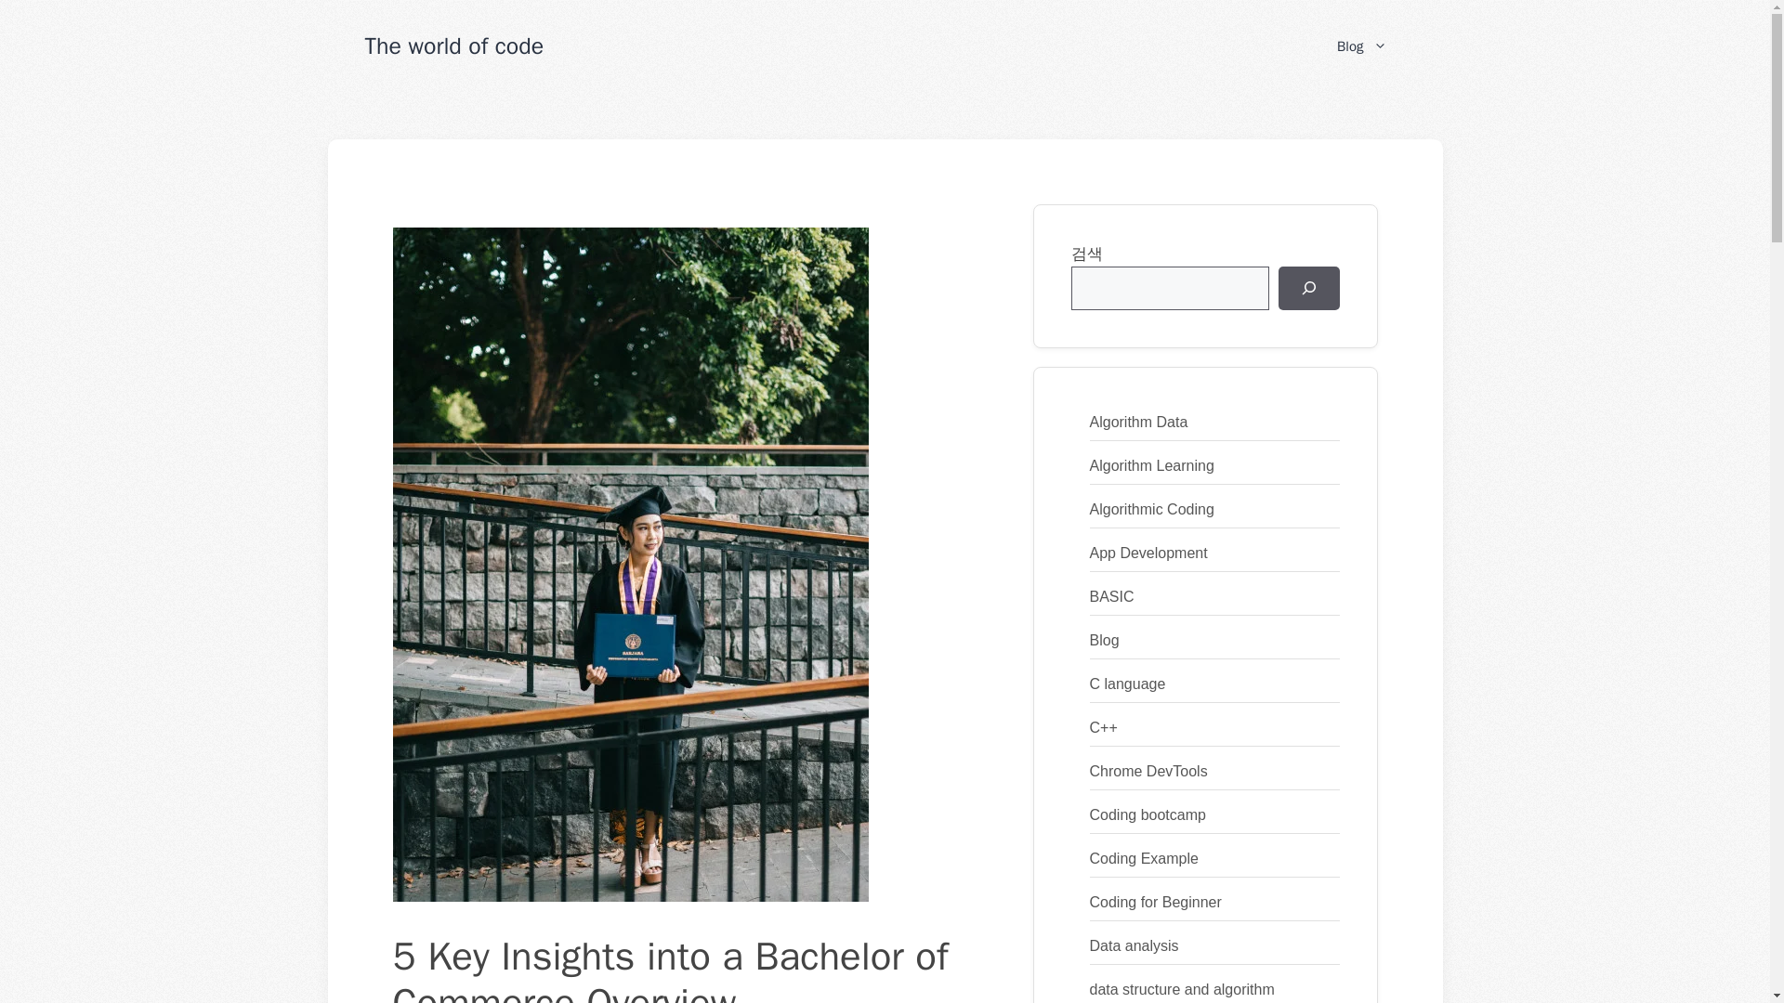  I want to click on BASIC, so click(1110, 596).